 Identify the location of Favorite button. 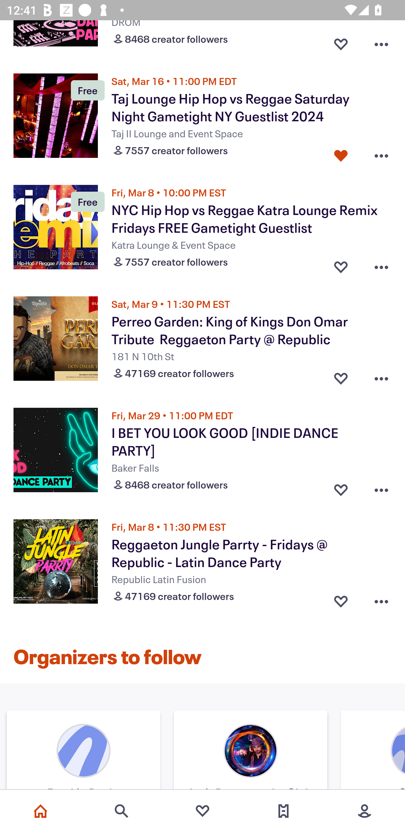
(341, 154).